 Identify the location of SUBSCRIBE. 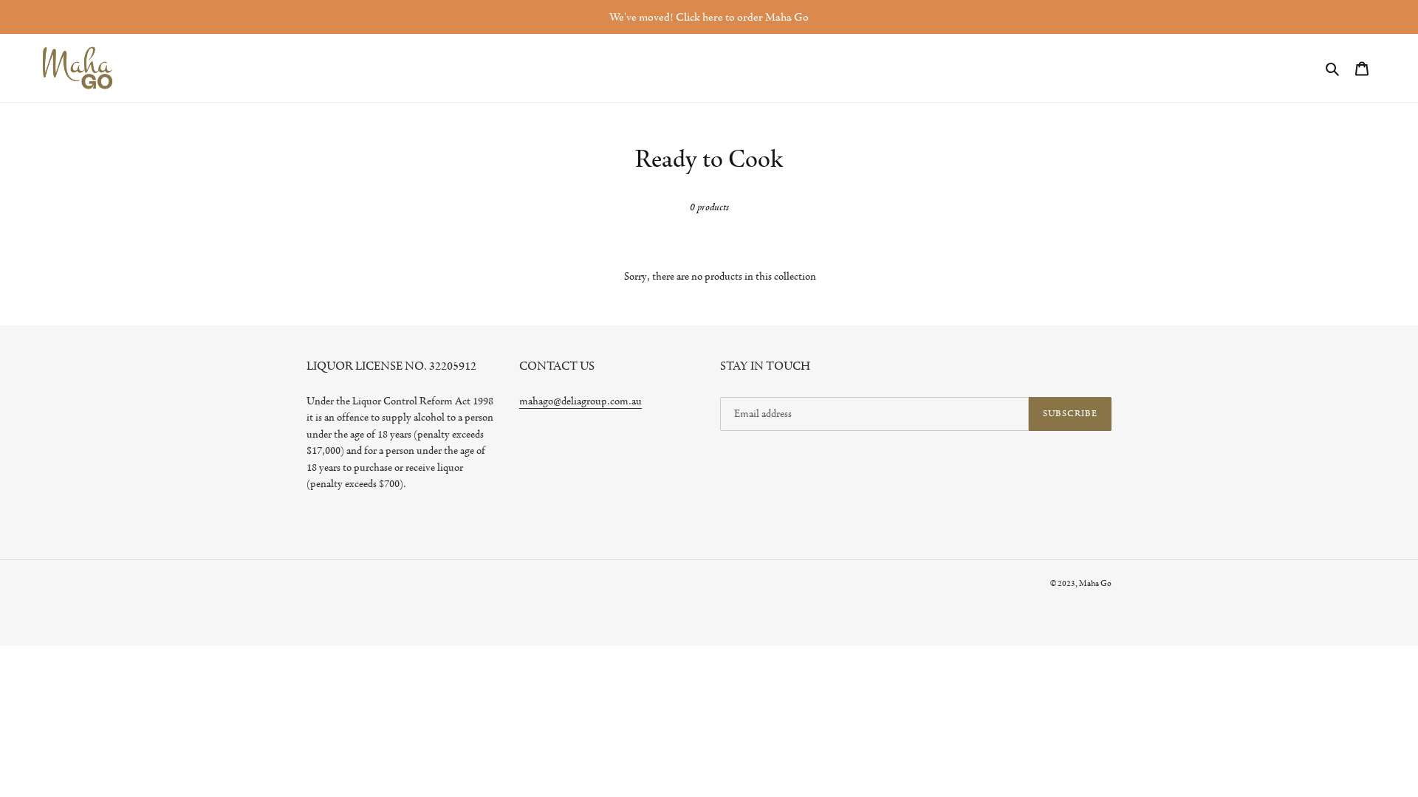
(1070, 414).